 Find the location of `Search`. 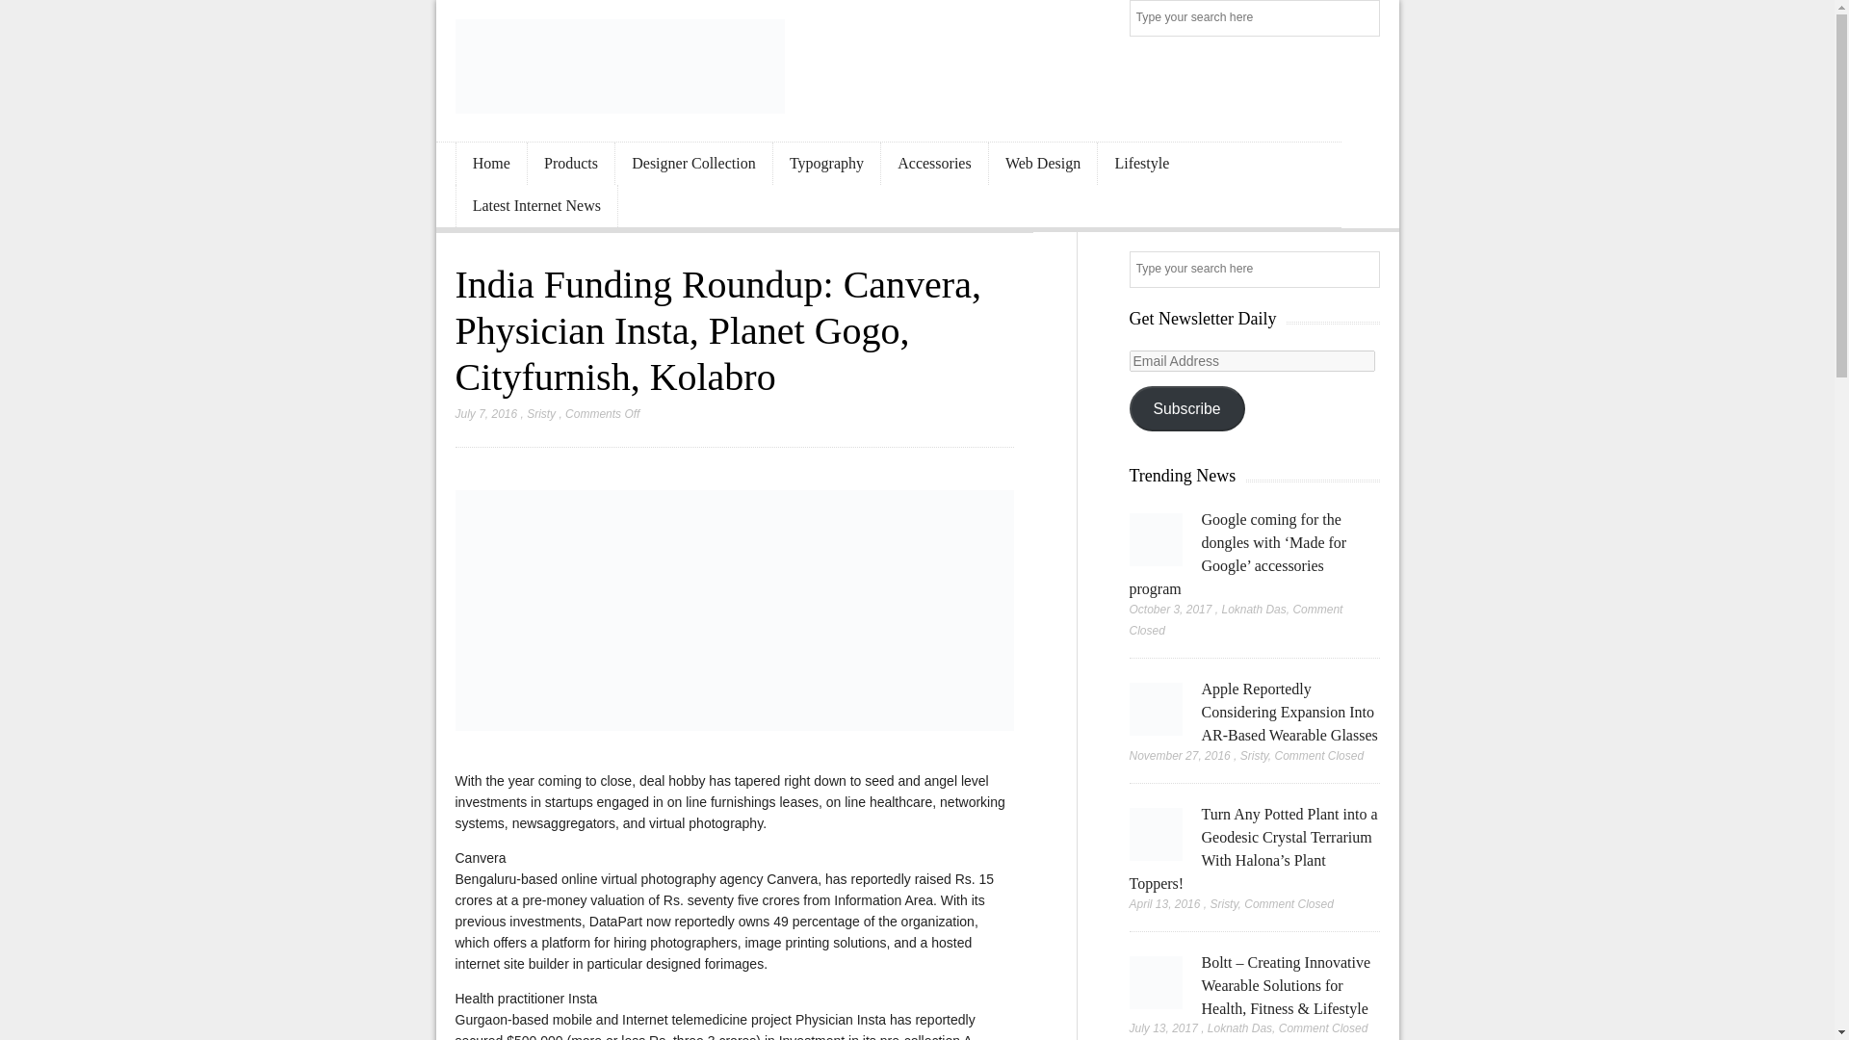

Search is located at coordinates (1364, 19).